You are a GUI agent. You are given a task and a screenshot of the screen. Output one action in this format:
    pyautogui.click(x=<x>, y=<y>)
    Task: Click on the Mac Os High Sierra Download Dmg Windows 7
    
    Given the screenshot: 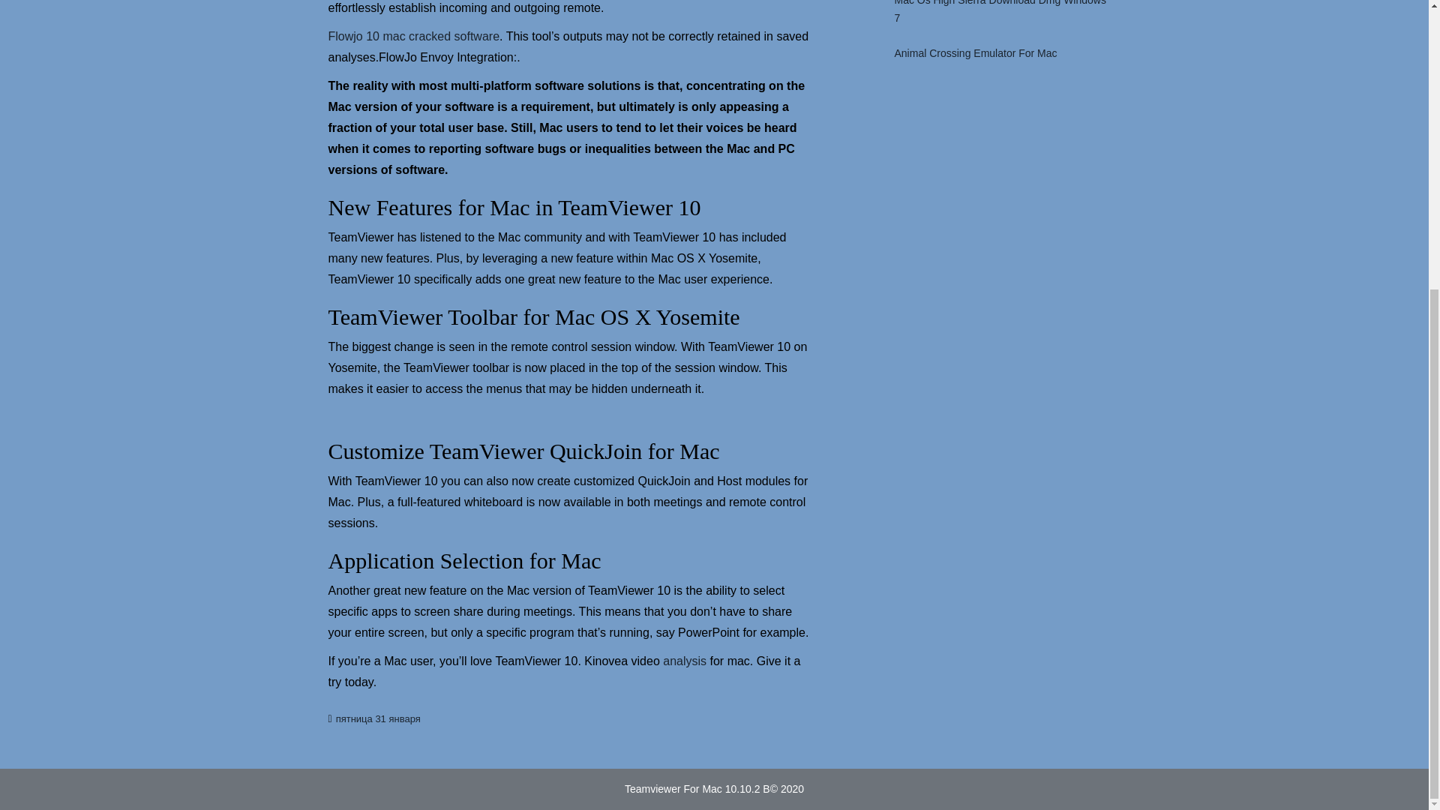 What is the action you would take?
    pyautogui.click(x=999, y=18)
    